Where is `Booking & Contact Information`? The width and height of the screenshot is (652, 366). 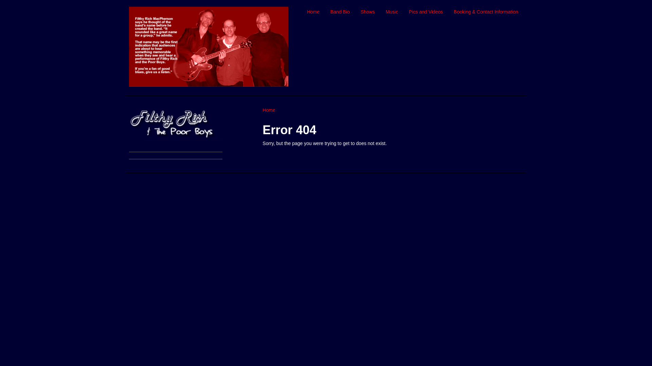 Booking & Contact Information is located at coordinates (486, 12).